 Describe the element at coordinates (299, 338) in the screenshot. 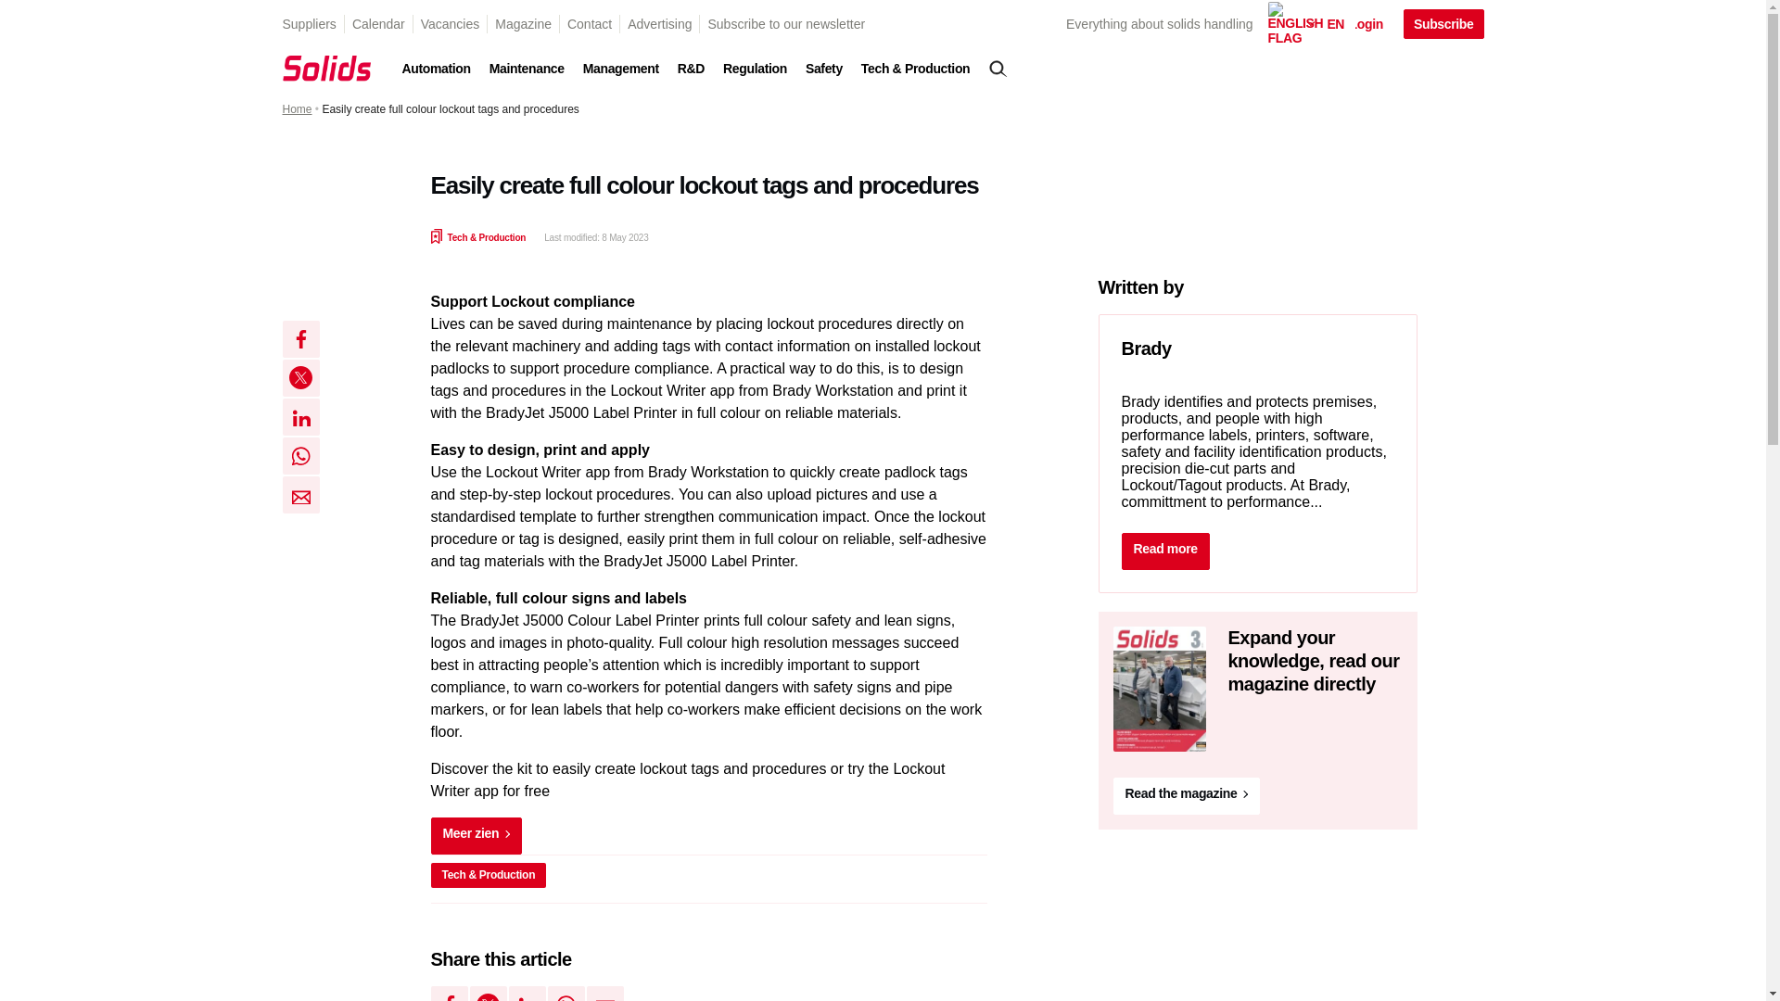

I see `Share on Facebook` at that location.